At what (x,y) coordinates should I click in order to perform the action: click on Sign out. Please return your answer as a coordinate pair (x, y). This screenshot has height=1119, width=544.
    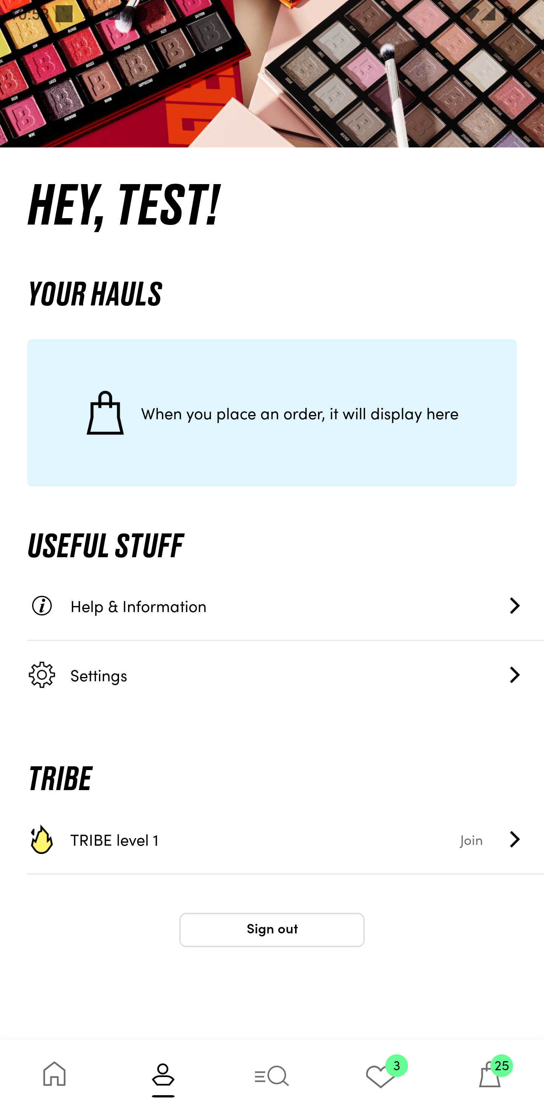
    Looking at the image, I should click on (272, 930).